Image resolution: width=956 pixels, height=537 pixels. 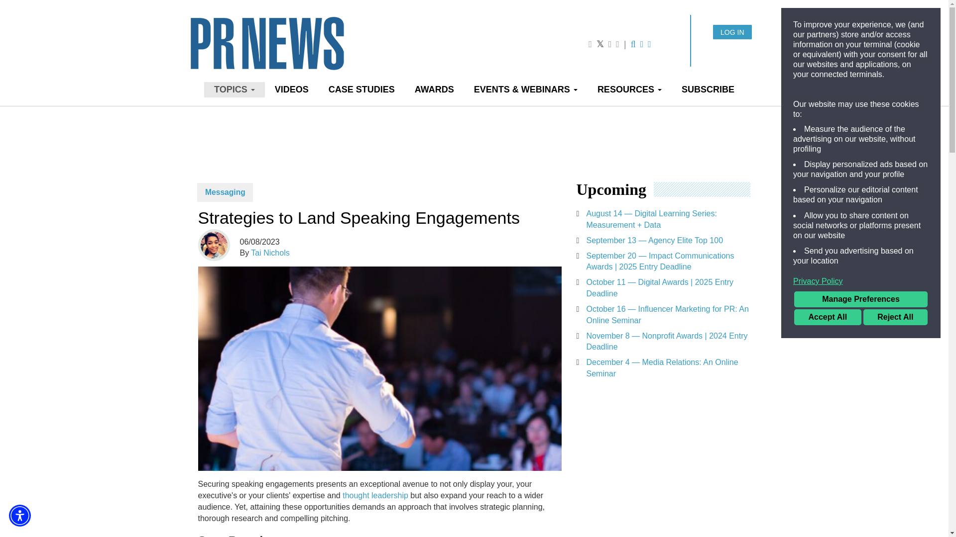 What do you see at coordinates (828, 317) in the screenshot?
I see `Accept All` at bounding box center [828, 317].